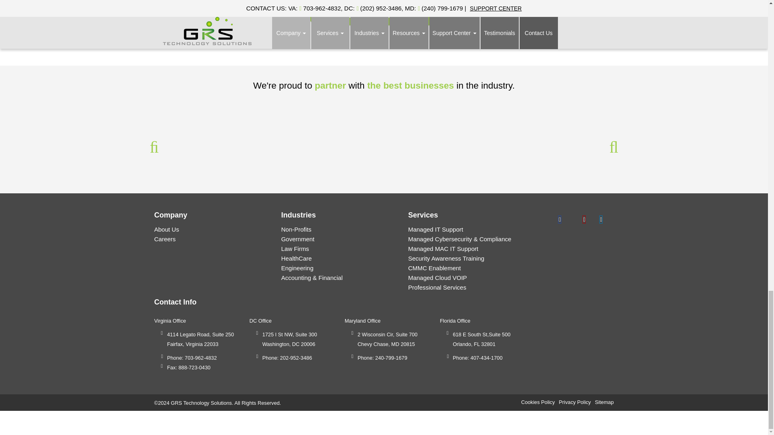 The width and height of the screenshot is (774, 435). I want to click on HealthCare, so click(296, 258).